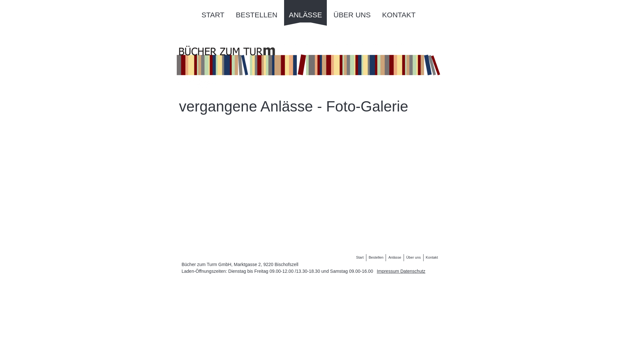 Image resolution: width=617 pixels, height=347 pixels. I want to click on Lesen macht mobil - April 2018 / Foto: ElisabethGeisser, so click(206, 168).